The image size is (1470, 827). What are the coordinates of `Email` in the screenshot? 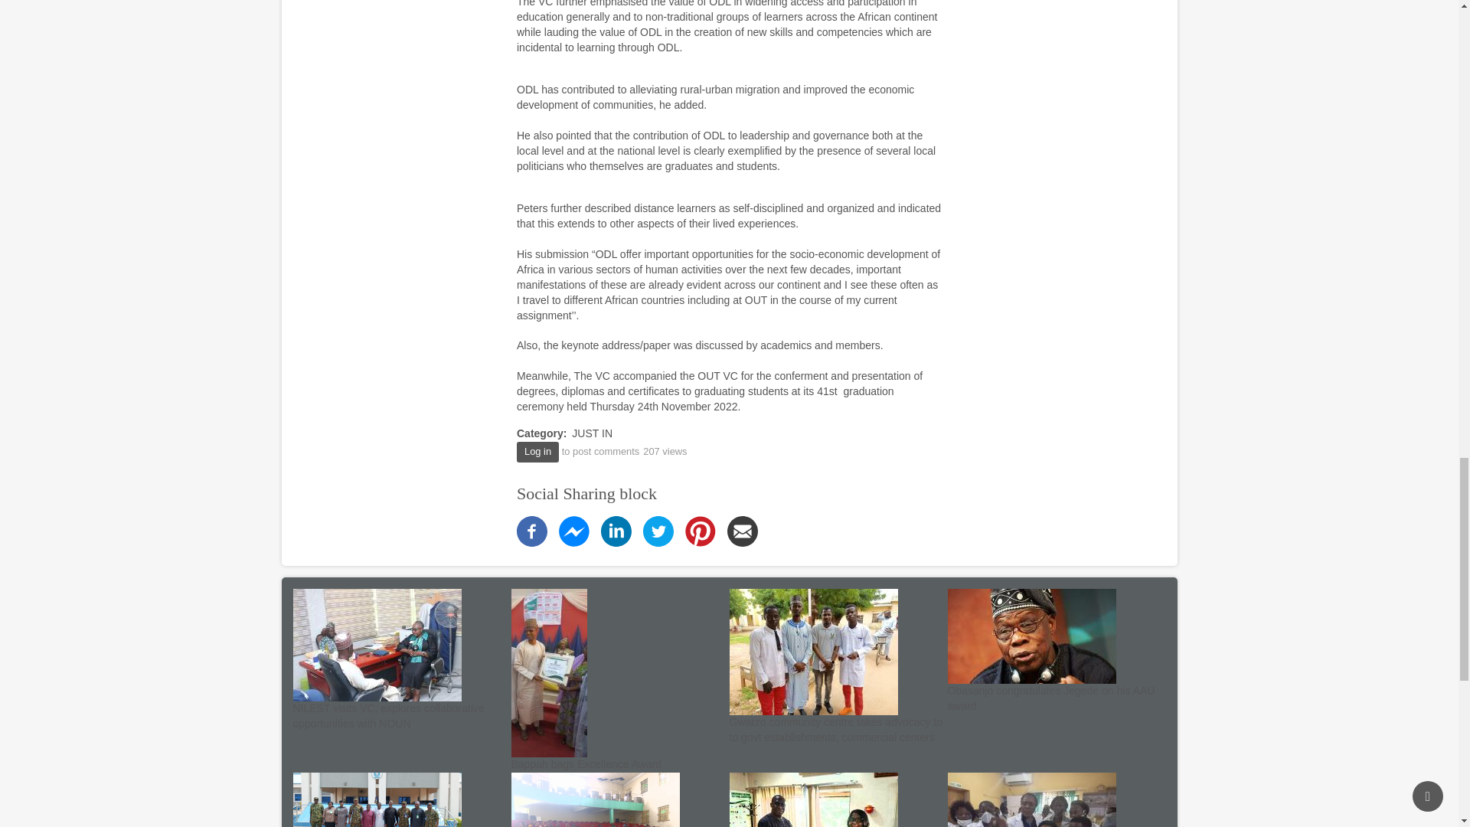 It's located at (743, 530).